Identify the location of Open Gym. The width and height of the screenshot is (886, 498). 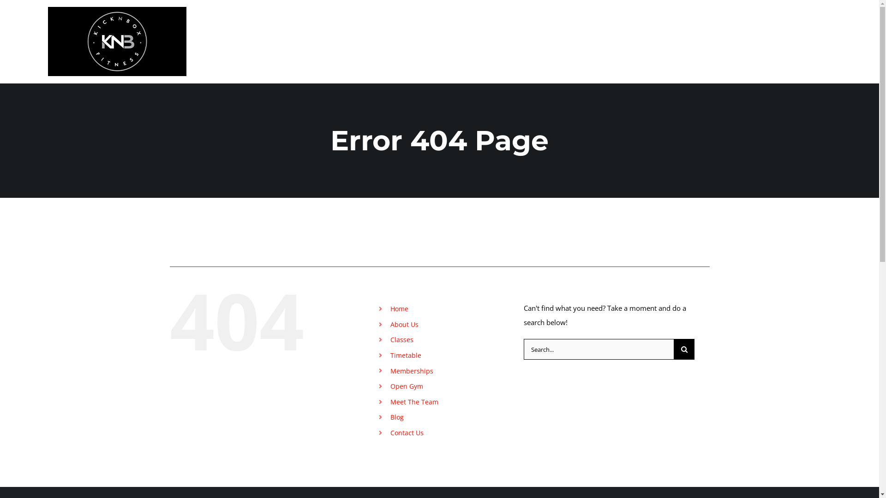
(407, 386).